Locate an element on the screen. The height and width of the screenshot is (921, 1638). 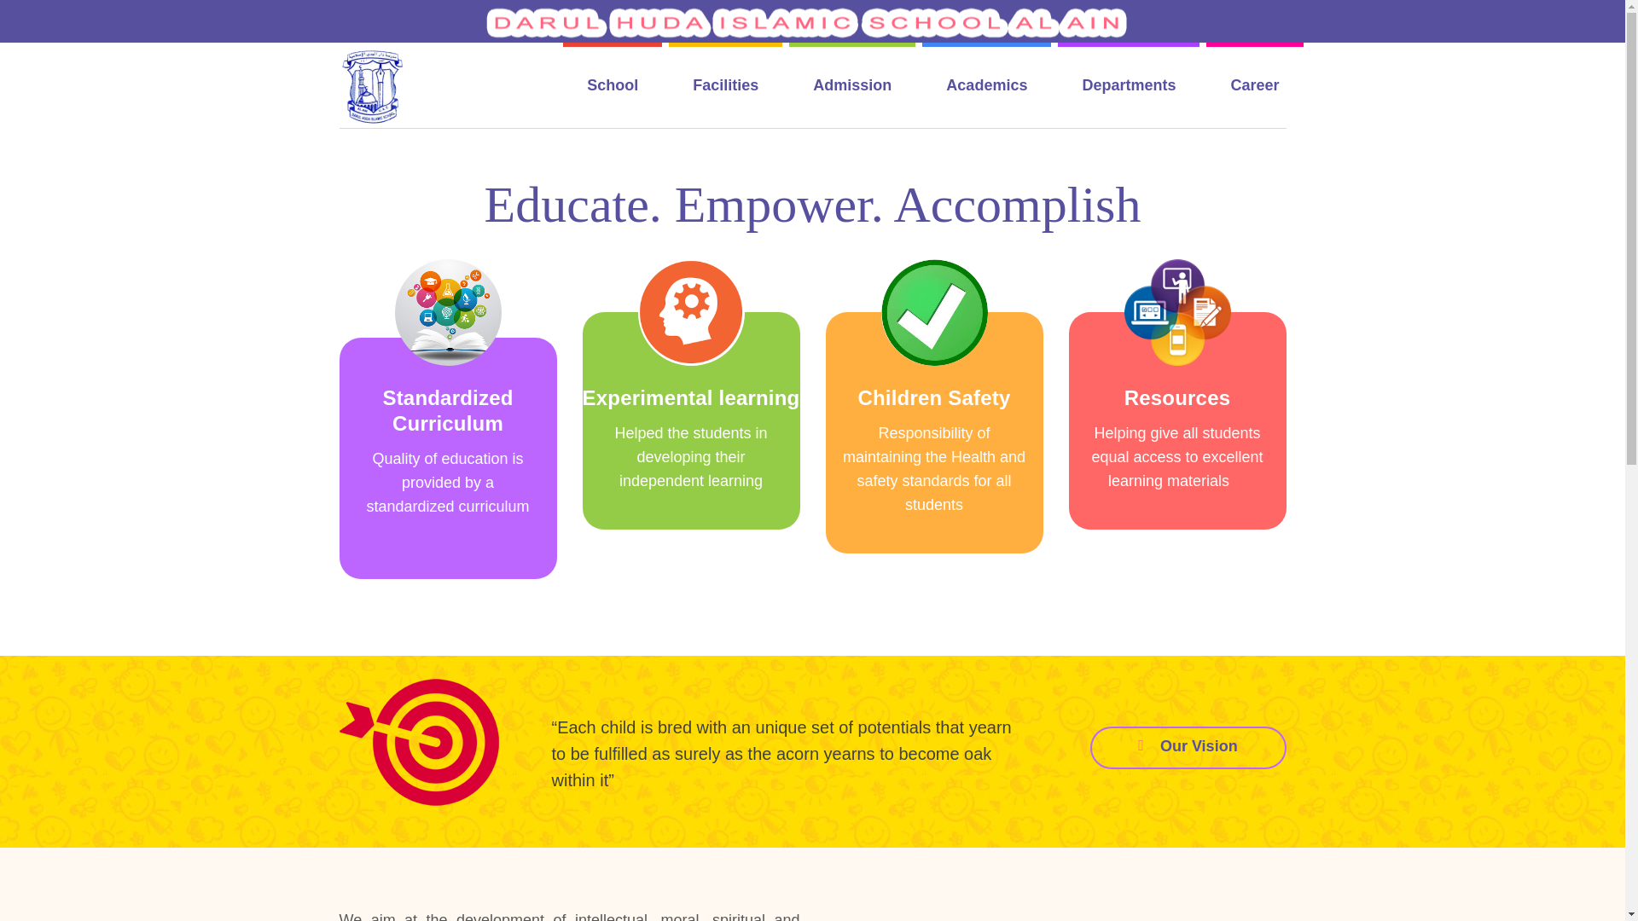
experiment is located at coordinates (691, 312).